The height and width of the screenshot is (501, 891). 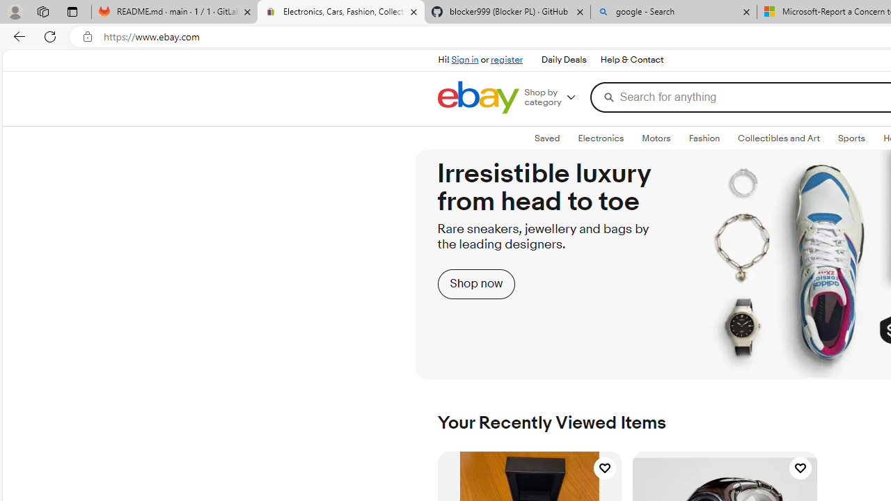 I want to click on Saved, so click(x=547, y=138).